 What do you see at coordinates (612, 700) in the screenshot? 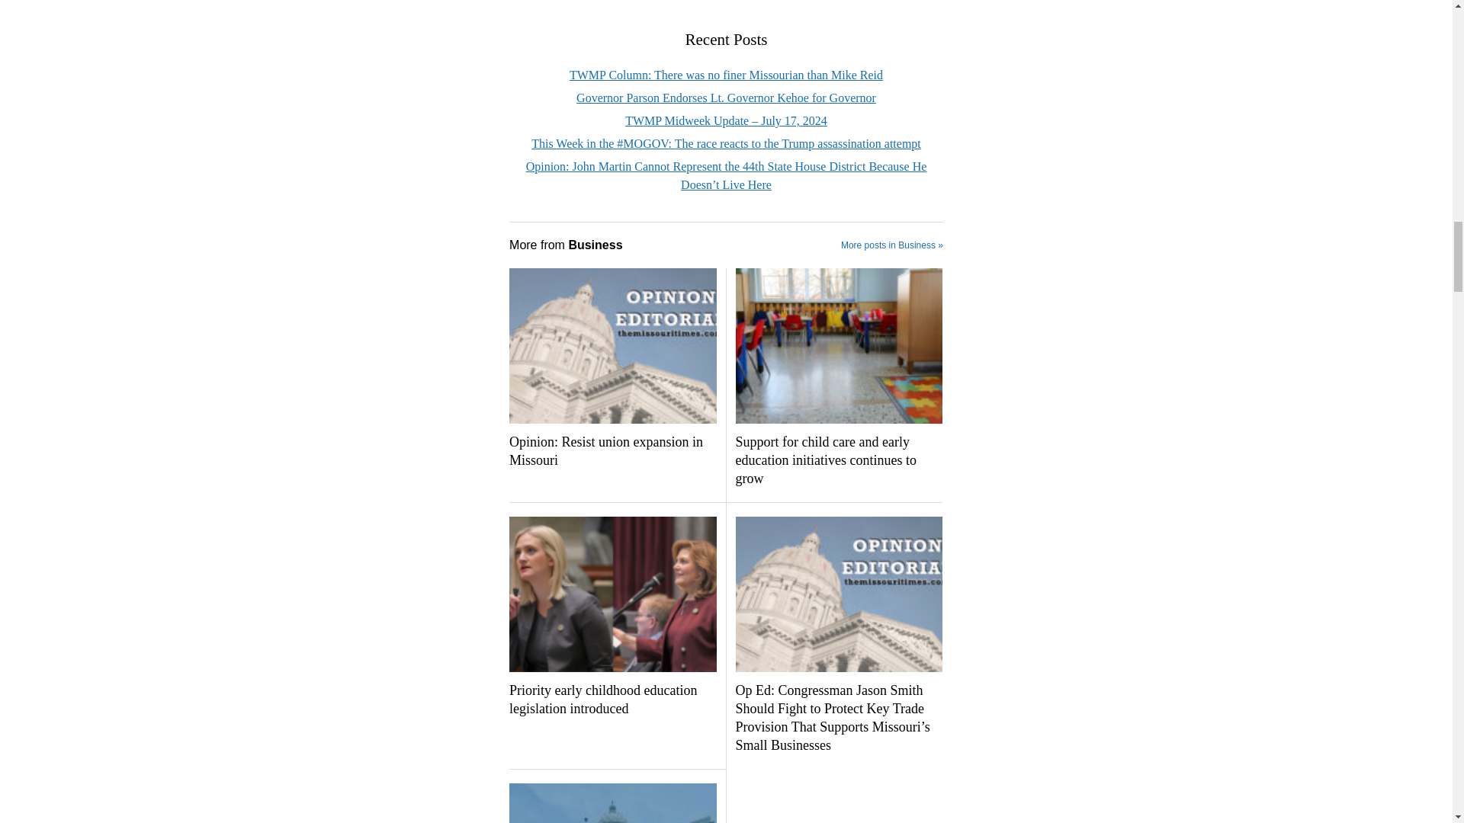
I see `Priority early childhood education legislation introduced` at bounding box center [612, 700].